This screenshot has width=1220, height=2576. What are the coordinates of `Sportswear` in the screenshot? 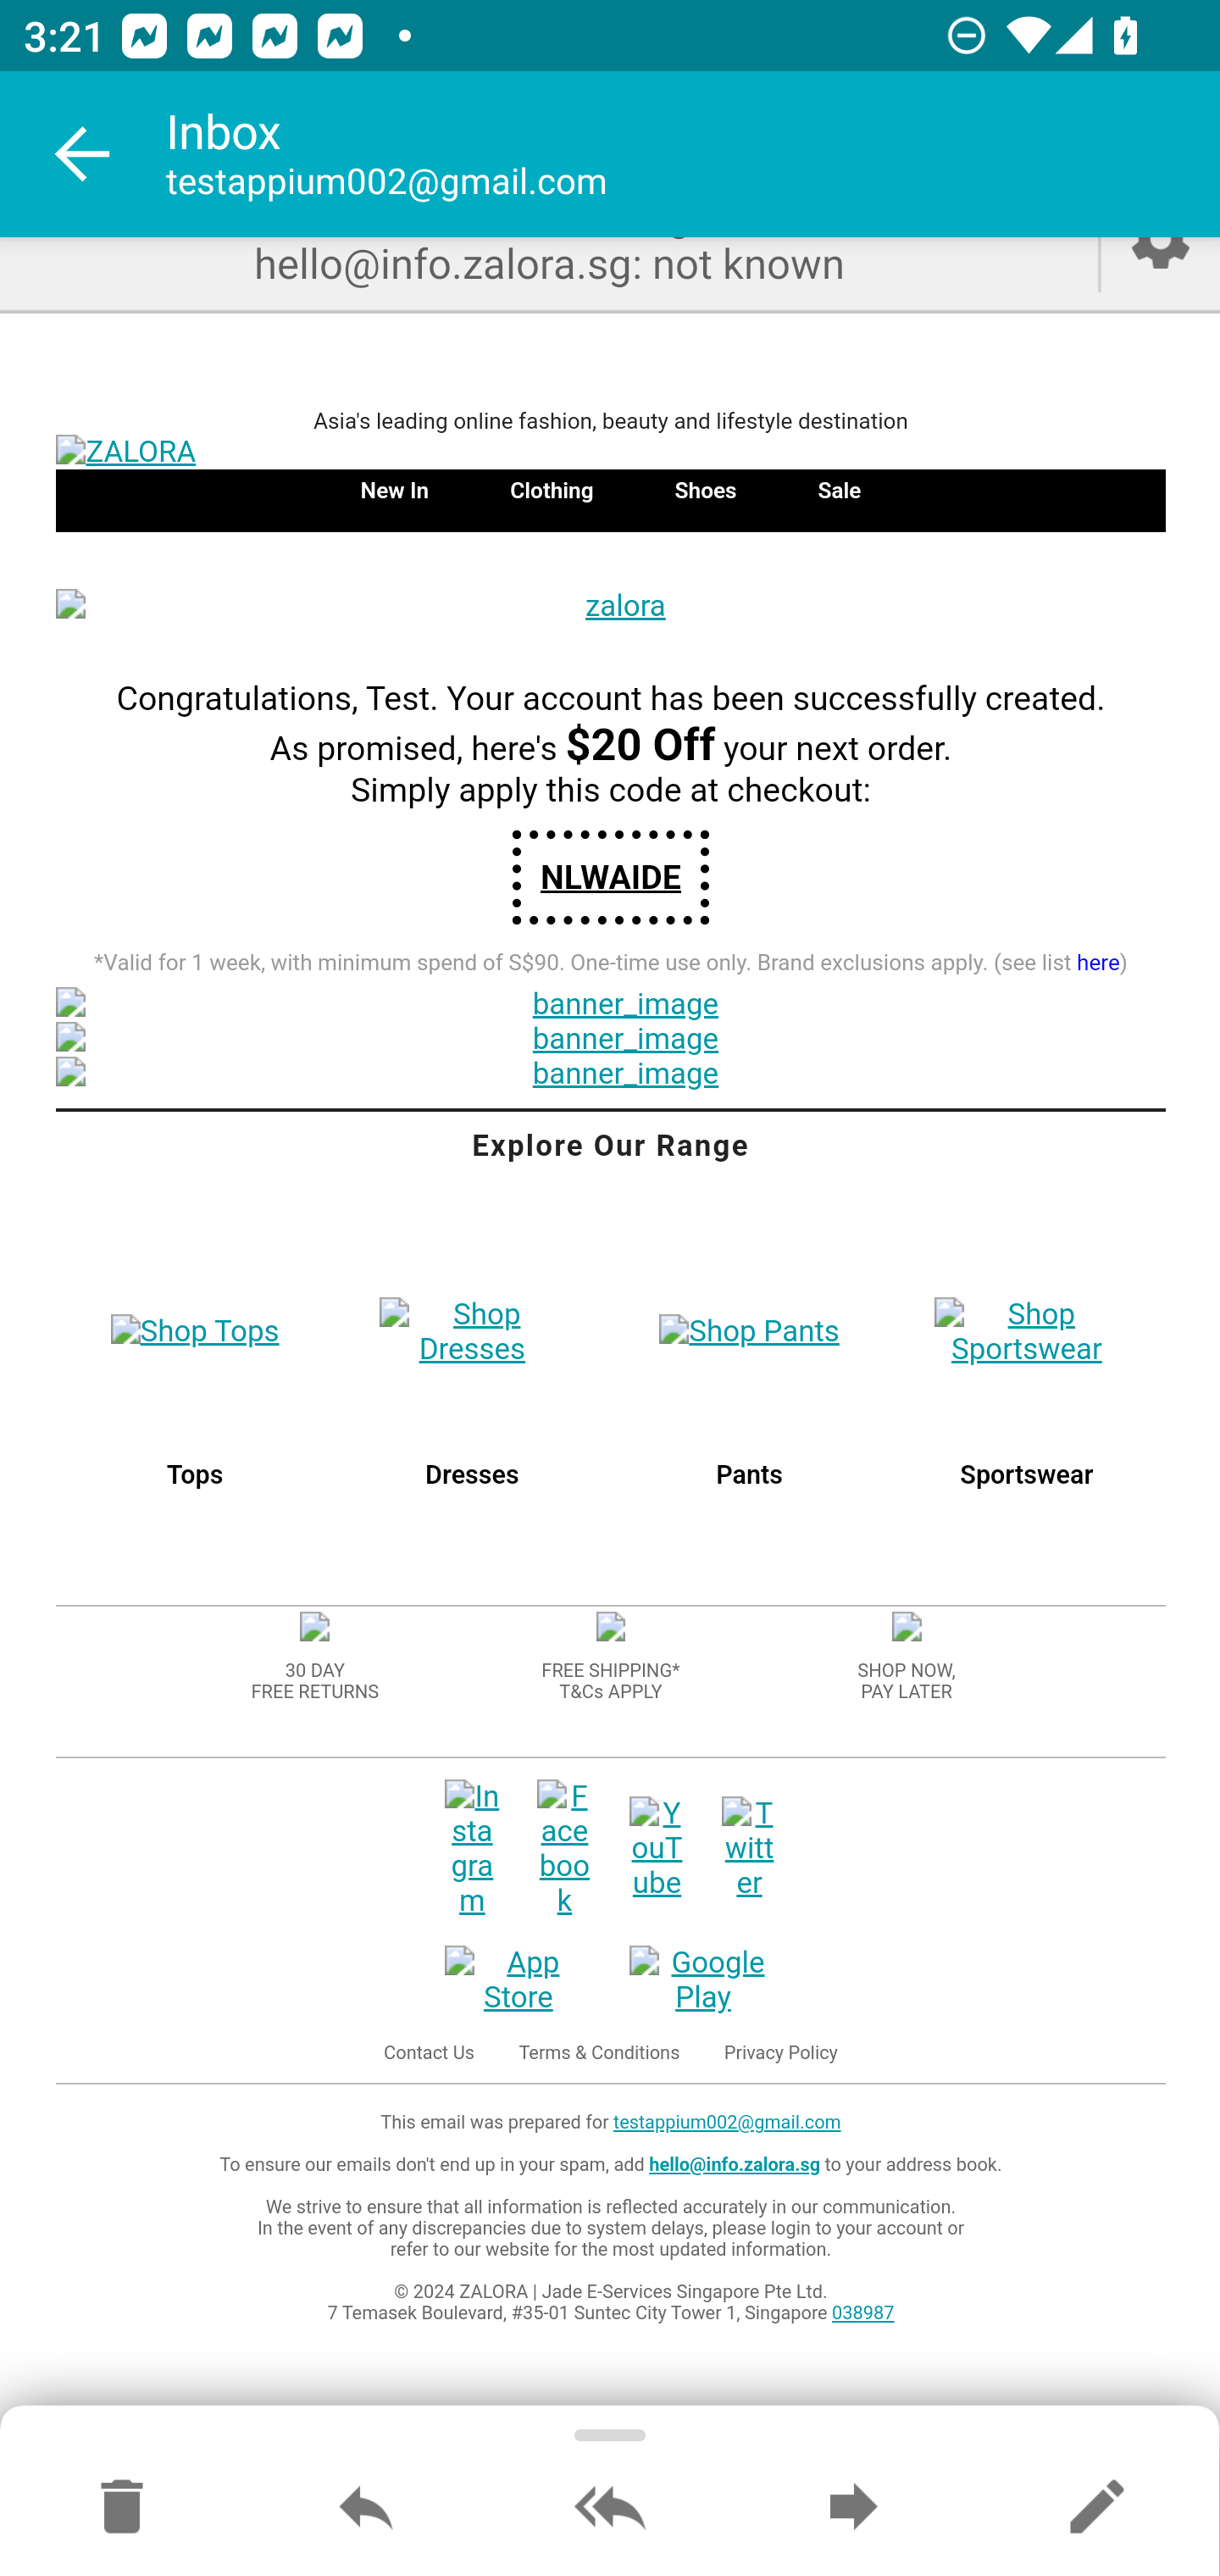 It's located at (1025, 1477).